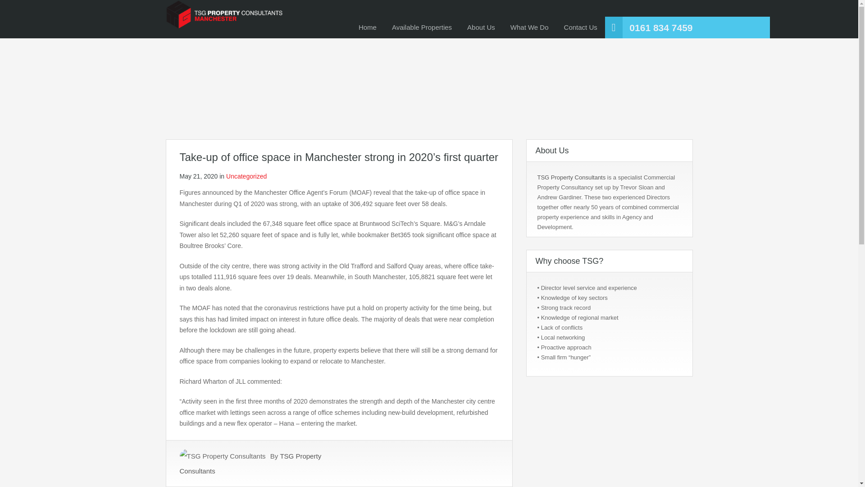 This screenshot has width=865, height=487. I want to click on Uncategorized, so click(246, 176).